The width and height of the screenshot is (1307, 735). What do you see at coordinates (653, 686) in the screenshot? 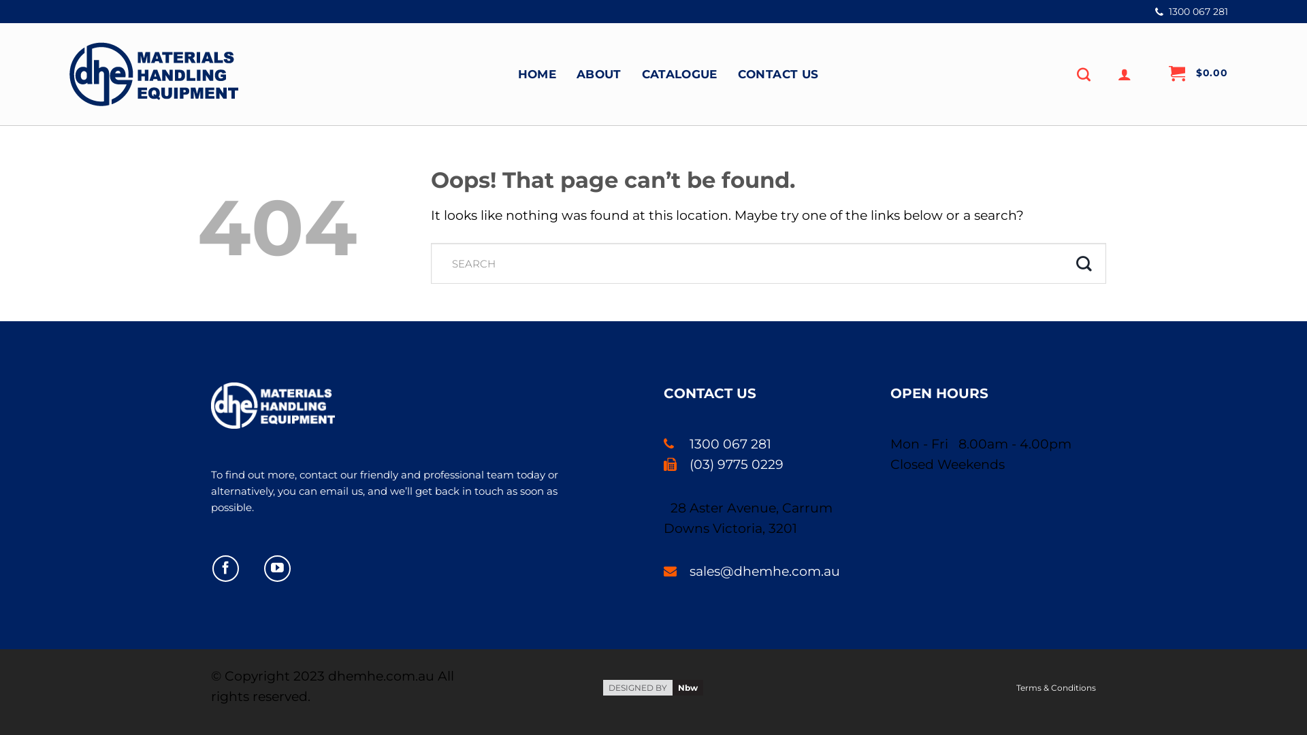
I see `DESIGNED BY Nbw` at bounding box center [653, 686].